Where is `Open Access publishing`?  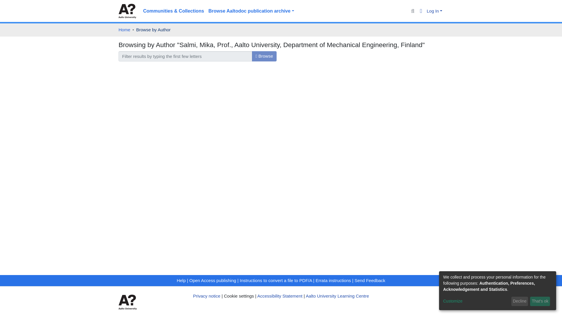 Open Access publishing is located at coordinates (213, 280).